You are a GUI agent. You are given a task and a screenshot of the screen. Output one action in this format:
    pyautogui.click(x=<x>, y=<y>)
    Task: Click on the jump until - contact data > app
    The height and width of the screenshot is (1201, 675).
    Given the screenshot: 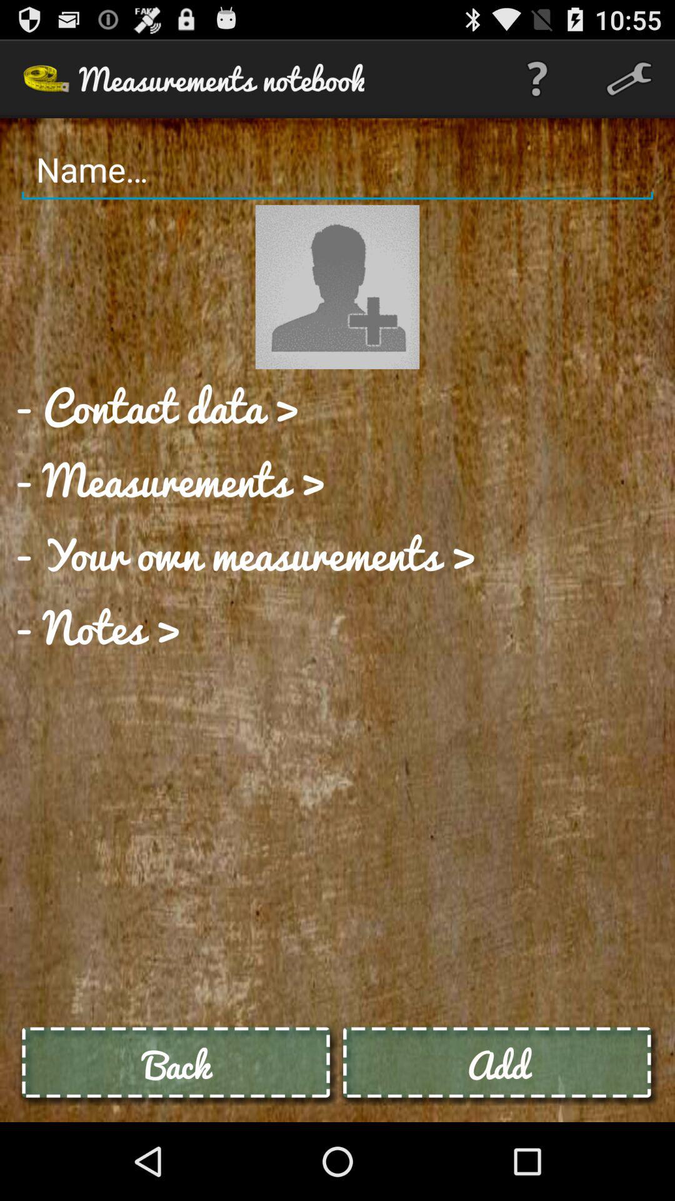 What is the action you would take?
    pyautogui.click(x=157, y=406)
    